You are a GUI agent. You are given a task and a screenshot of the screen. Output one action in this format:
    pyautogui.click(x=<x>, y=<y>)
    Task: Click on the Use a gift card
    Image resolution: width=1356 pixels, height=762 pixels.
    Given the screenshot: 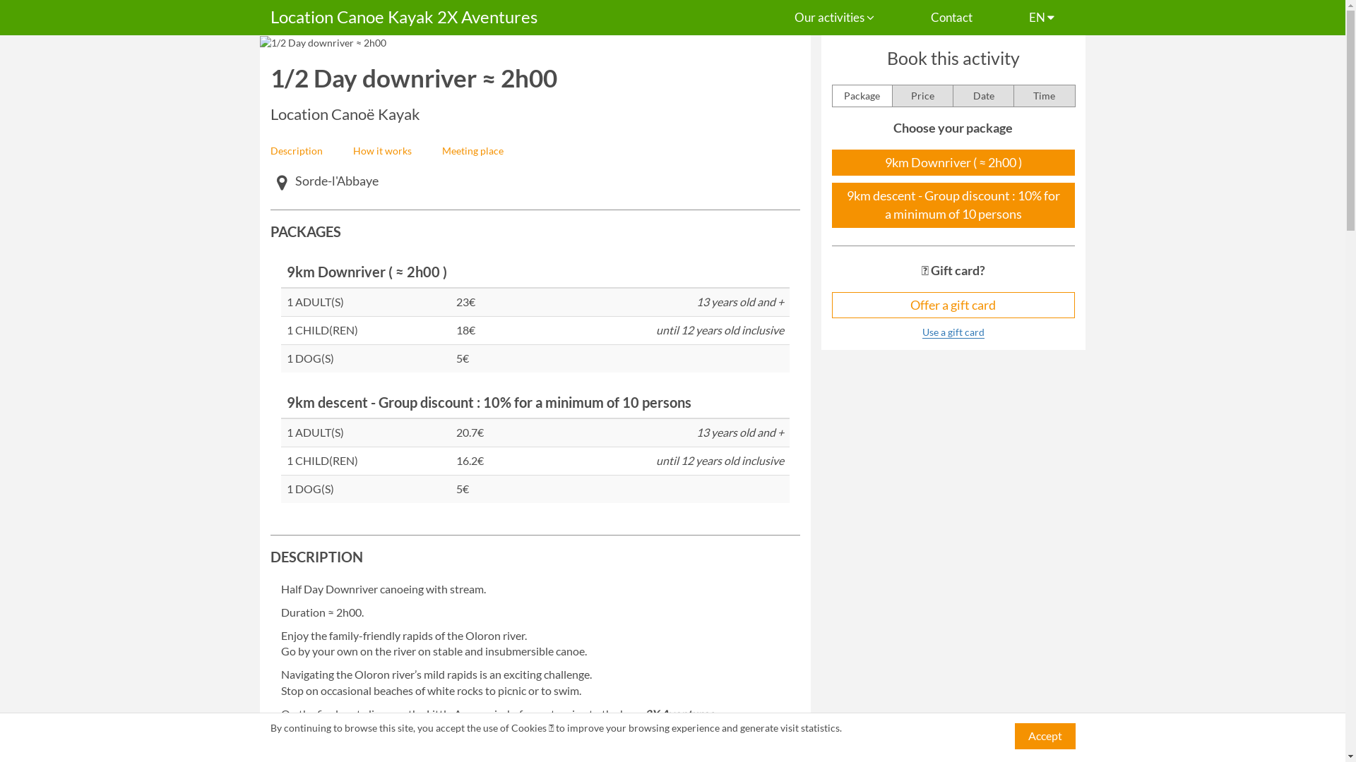 What is the action you would take?
    pyautogui.click(x=953, y=332)
    